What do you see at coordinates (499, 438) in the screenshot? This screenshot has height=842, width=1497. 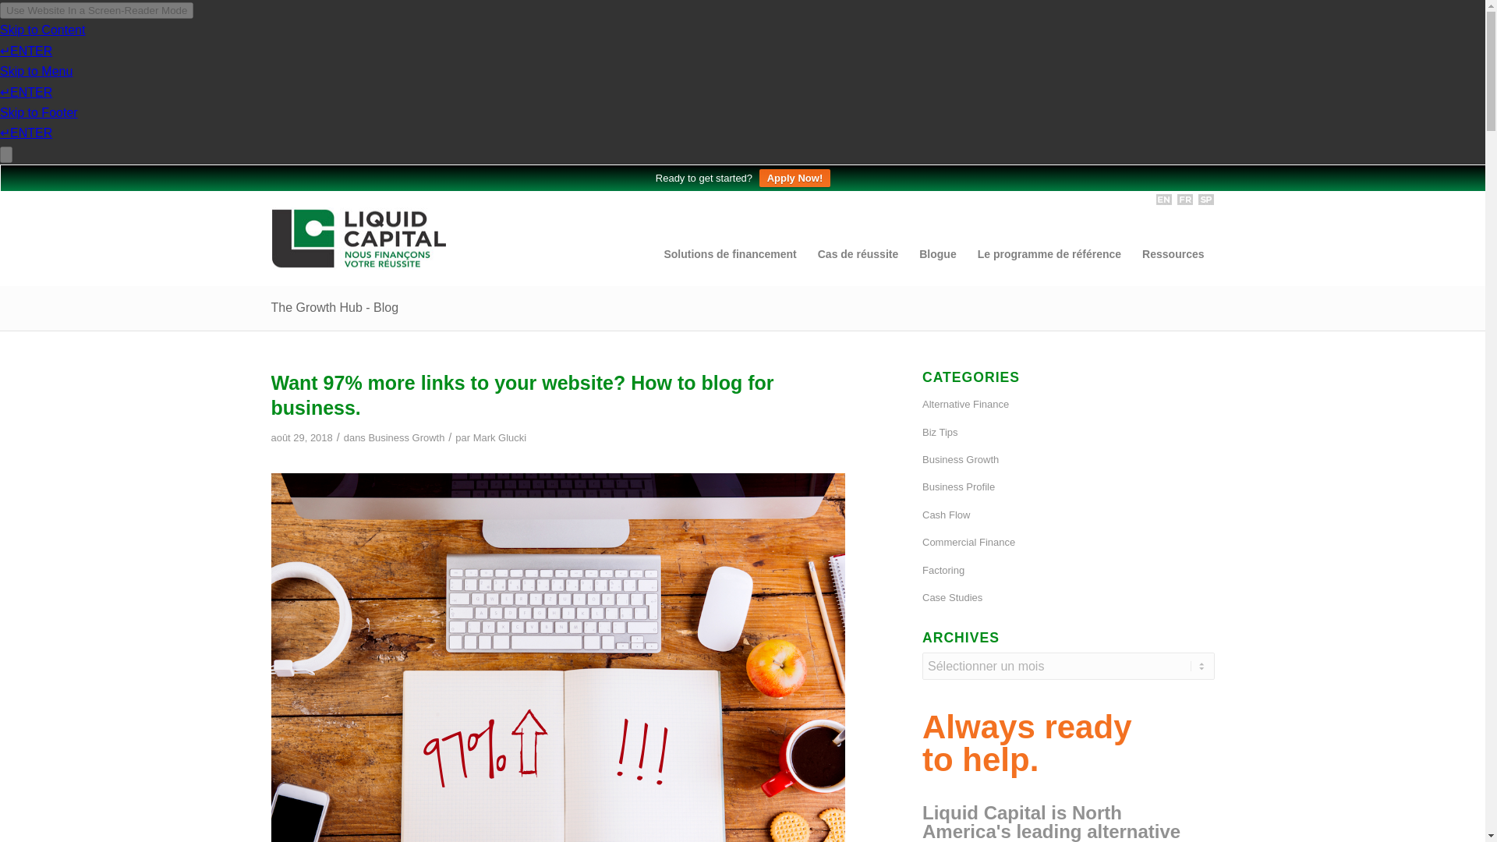 I see `Articles par Mark Glucki` at bounding box center [499, 438].